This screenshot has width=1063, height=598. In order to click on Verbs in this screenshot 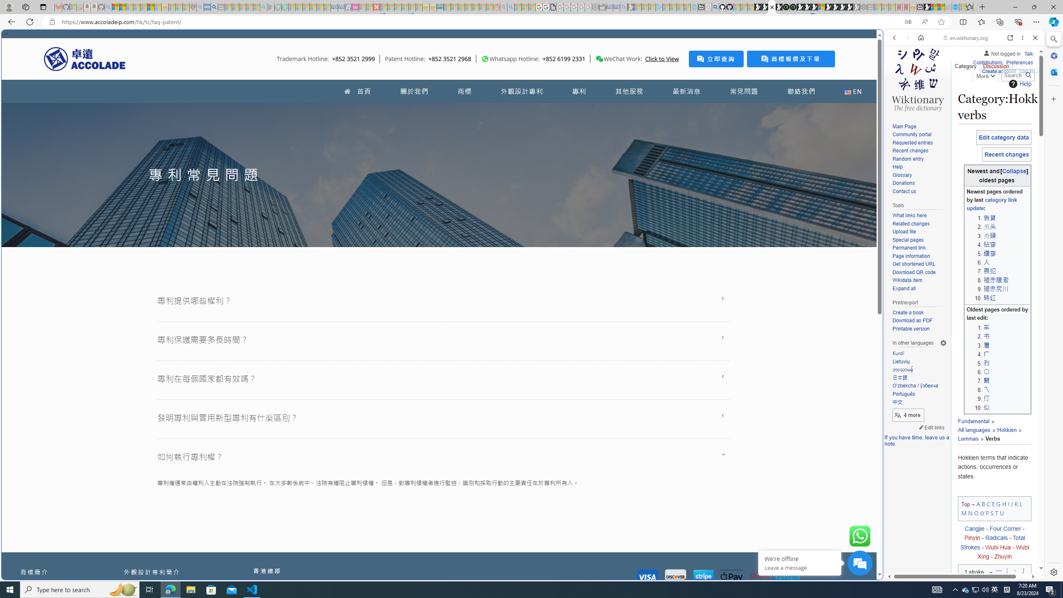, I will do `click(989, 439)`.